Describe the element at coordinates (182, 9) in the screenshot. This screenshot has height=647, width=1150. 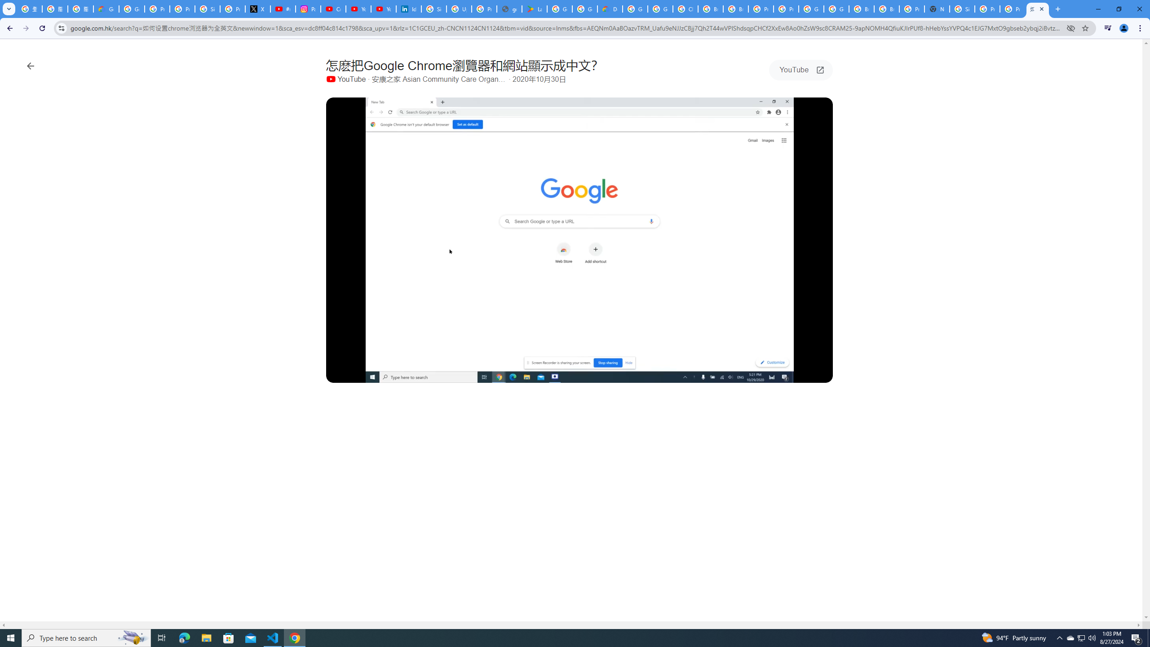
I see `Privacy Help Center - Policies Help` at that location.